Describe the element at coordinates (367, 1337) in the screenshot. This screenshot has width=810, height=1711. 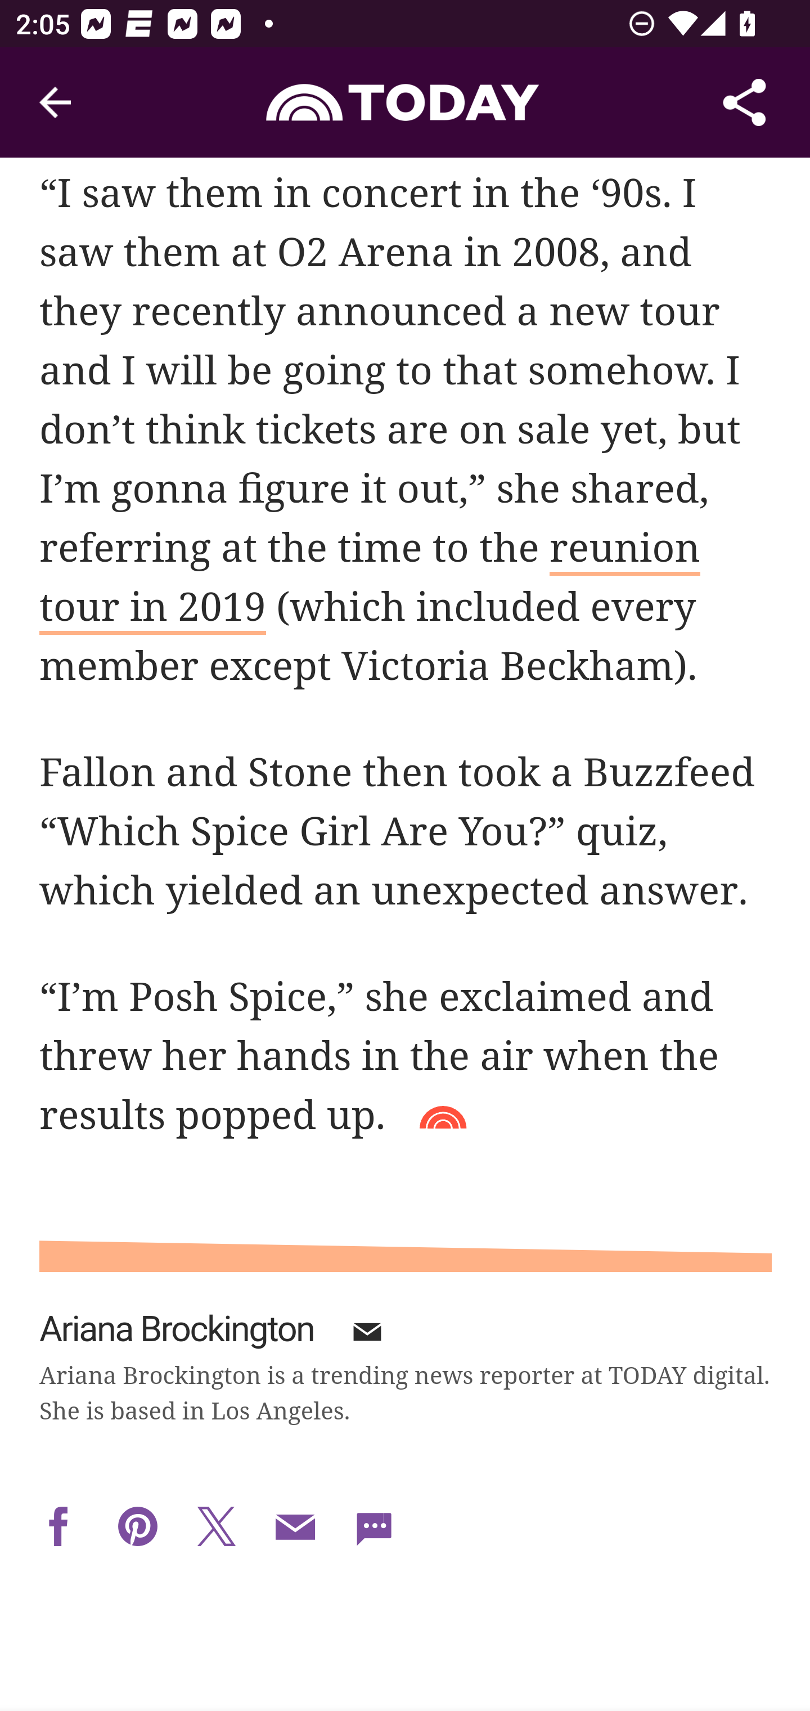
I see `` at that location.